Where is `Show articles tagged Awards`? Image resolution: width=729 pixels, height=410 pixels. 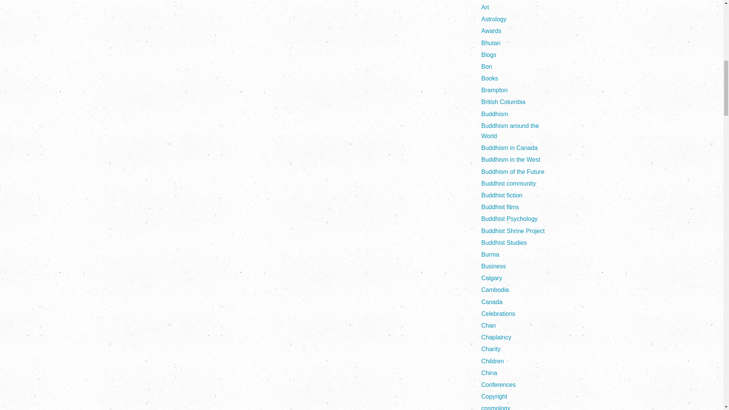
Show articles tagged Awards is located at coordinates (491, 31).